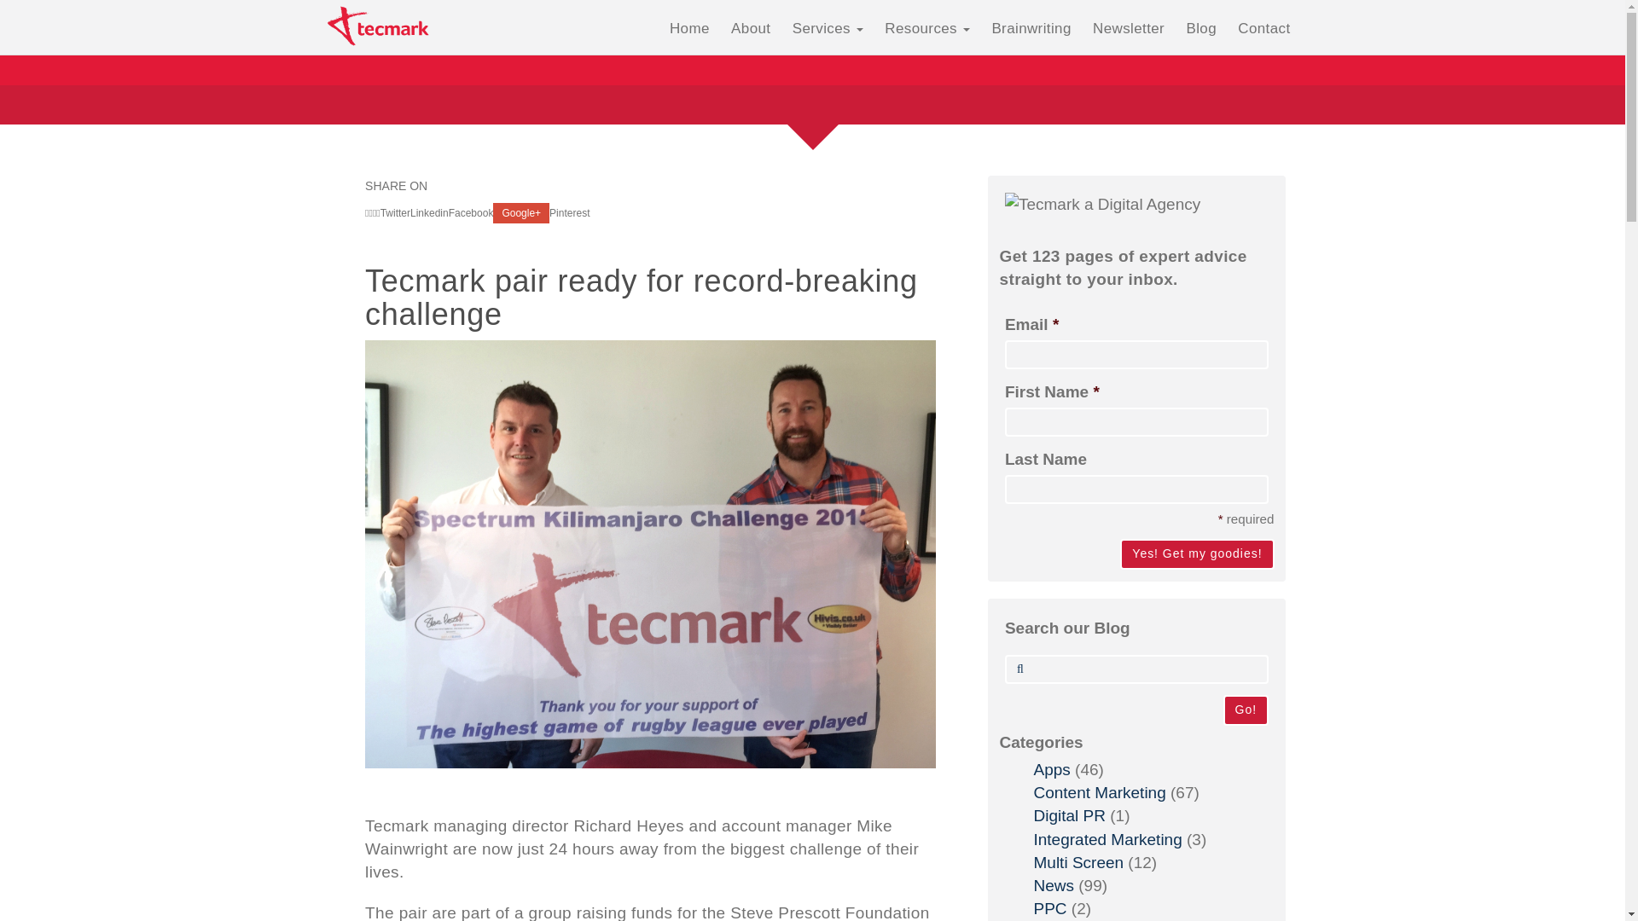 Image resolution: width=1638 pixels, height=921 pixels. What do you see at coordinates (1128, 29) in the screenshot?
I see `Newsletter` at bounding box center [1128, 29].